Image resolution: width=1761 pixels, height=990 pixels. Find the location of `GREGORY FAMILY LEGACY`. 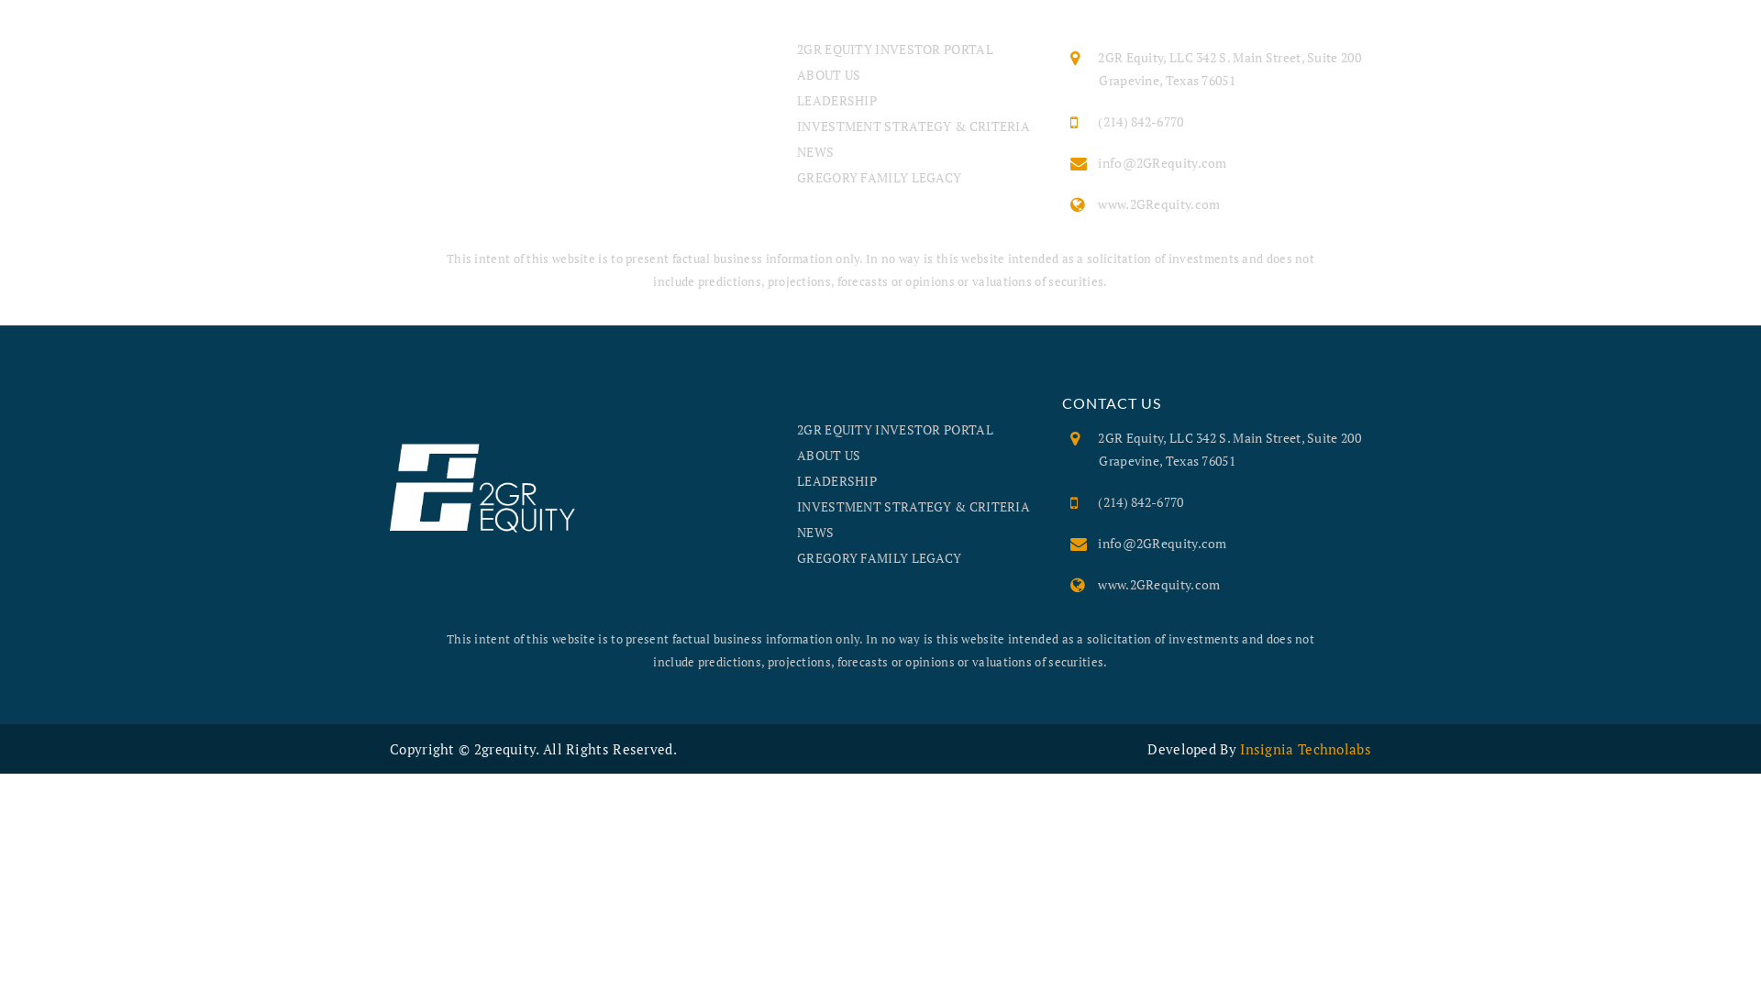

GREGORY FAMILY LEGACY is located at coordinates (879, 557).